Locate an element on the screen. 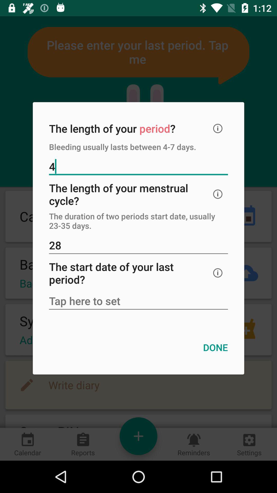  jump until the 28 icon is located at coordinates (138, 246).